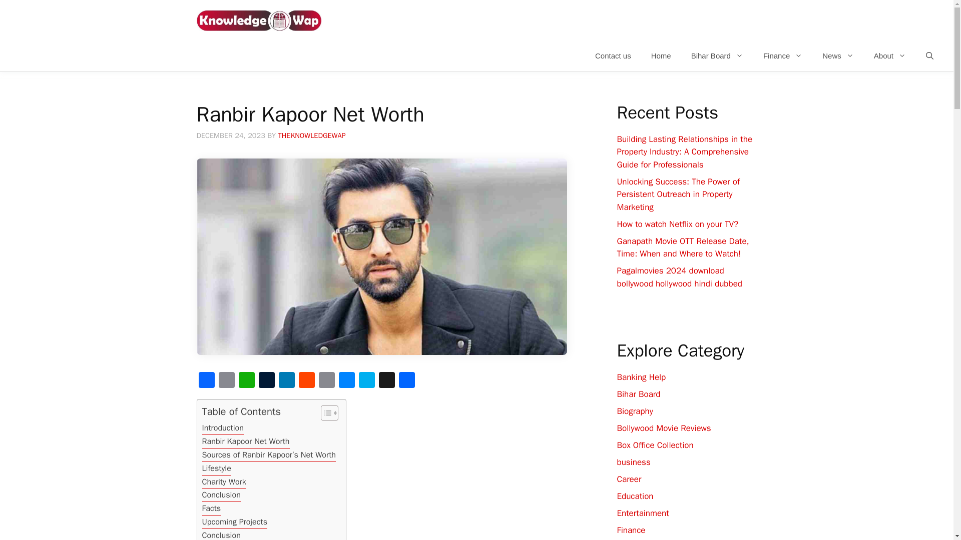  Describe the element at coordinates (366, 381) in the screenshot. I see `Skype` at that location.